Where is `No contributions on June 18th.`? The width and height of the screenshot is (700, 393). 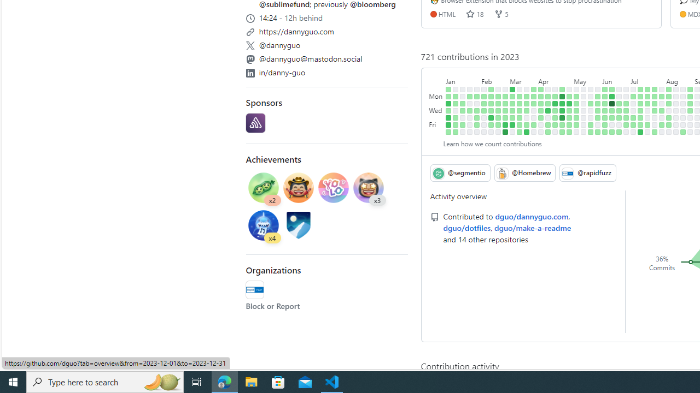 No contributions on June 18th. is located at coordinates (619, 89).